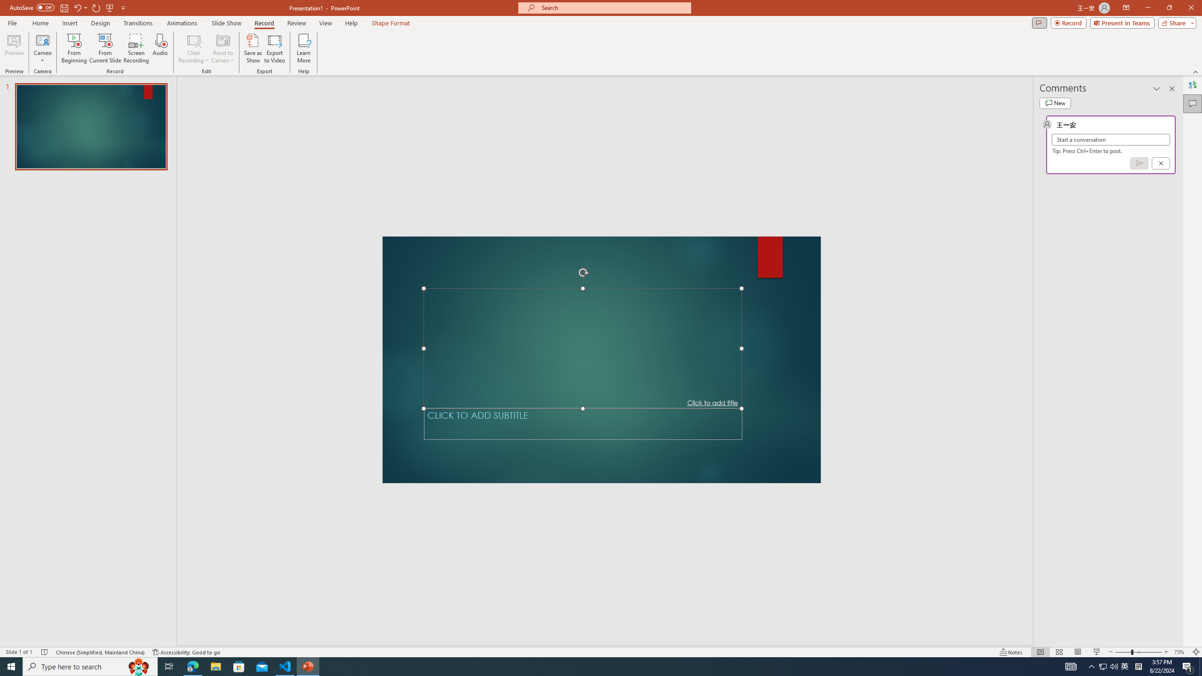  What do you see at coordinates (74, 48) in the screenshot?
I see `From Beginning...` at bounding box center [74, 48].